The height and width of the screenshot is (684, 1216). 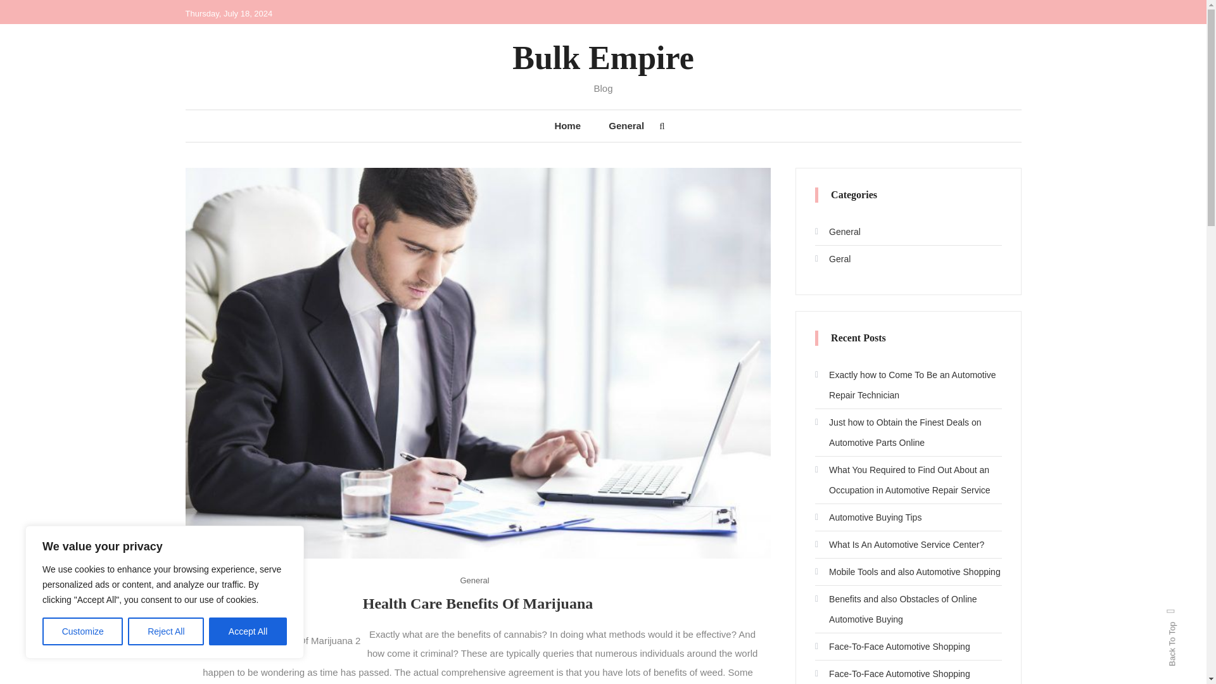 What do you see at coordinates (603, 57) in the screenshot?
I see `Bulk Empire` at bounding box center [603, 57].